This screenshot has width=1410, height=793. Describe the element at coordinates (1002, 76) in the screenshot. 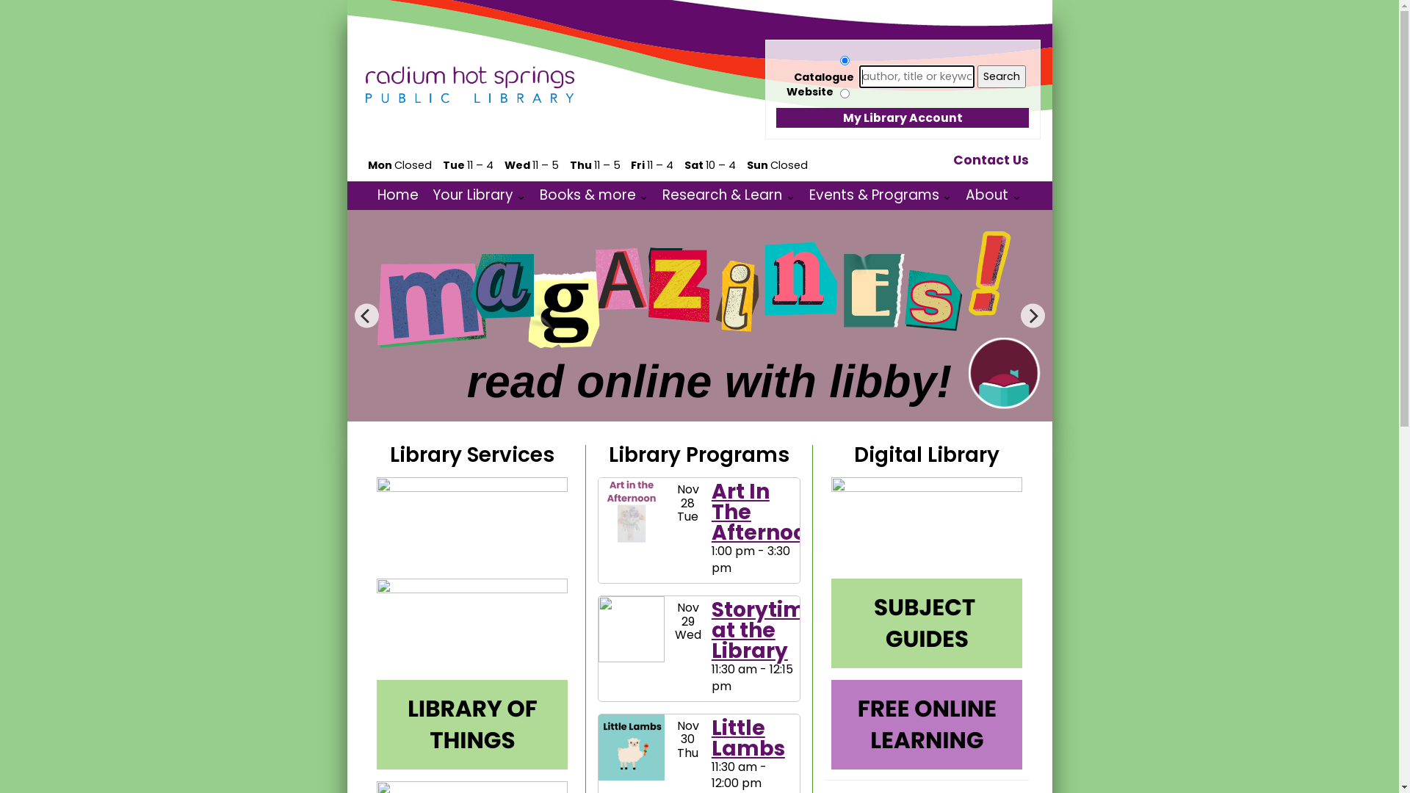

I see `Search` at that location.